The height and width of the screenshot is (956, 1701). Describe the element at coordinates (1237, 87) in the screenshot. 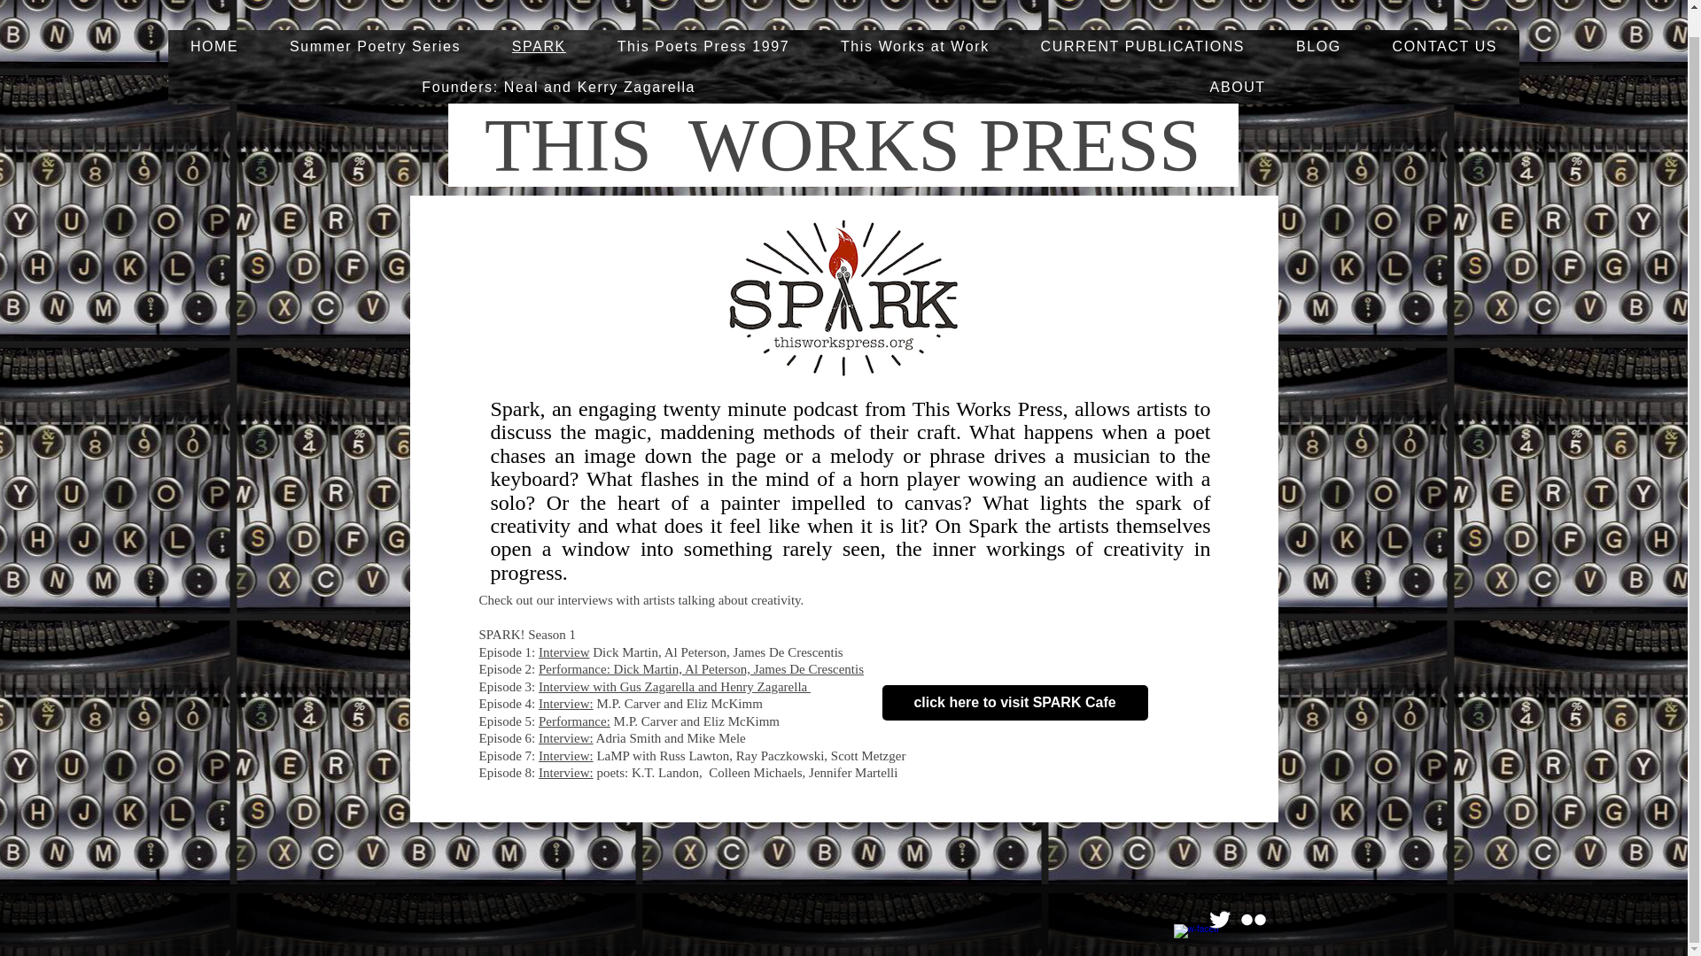

I see `ABOUT` at that location.